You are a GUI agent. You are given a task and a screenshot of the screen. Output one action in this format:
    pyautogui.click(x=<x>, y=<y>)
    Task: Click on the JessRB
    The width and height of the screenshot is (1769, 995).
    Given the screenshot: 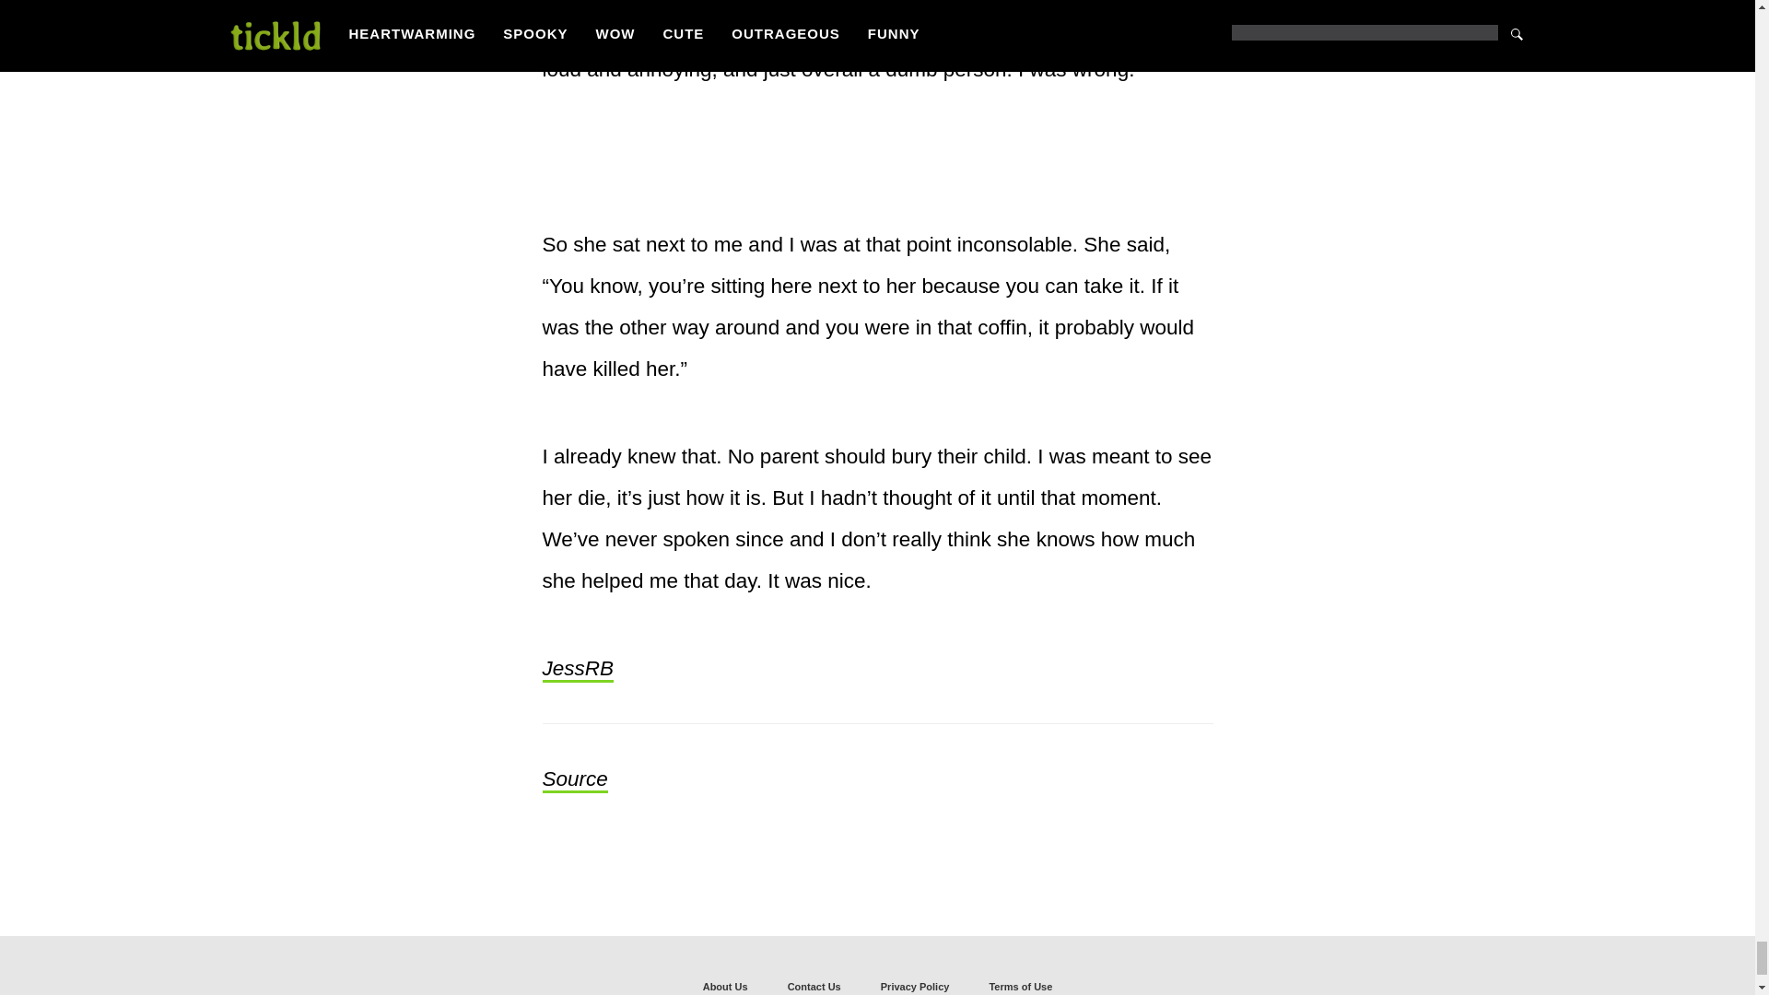 What is the action you would take?
    pyautogui.click(x=577, y=669)
    